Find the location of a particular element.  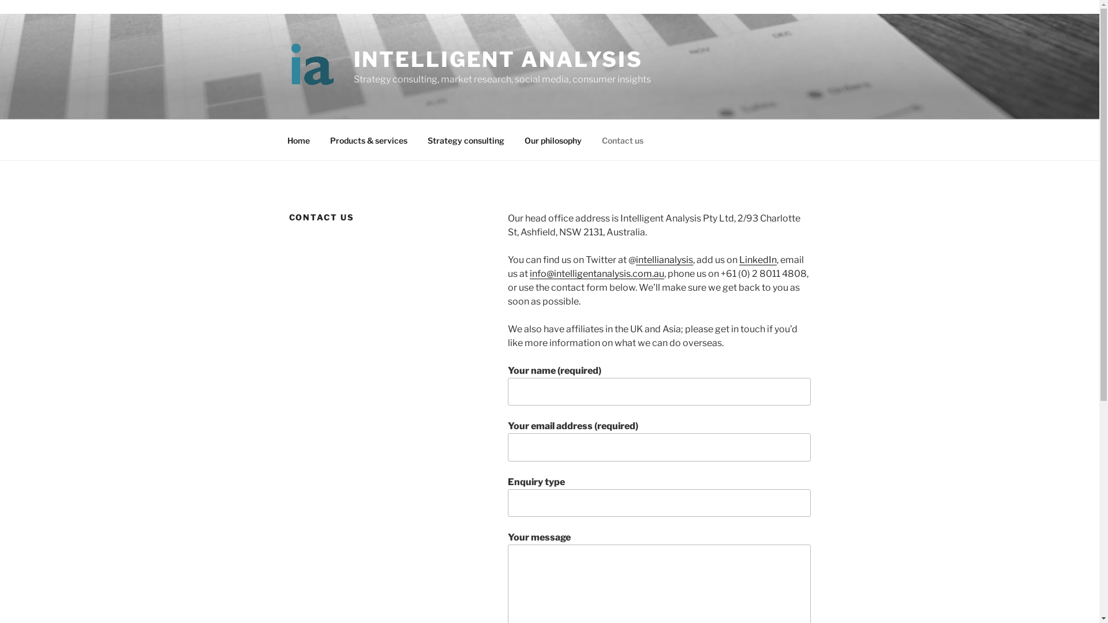

intellianalysis is located at coordinates (665, 260).